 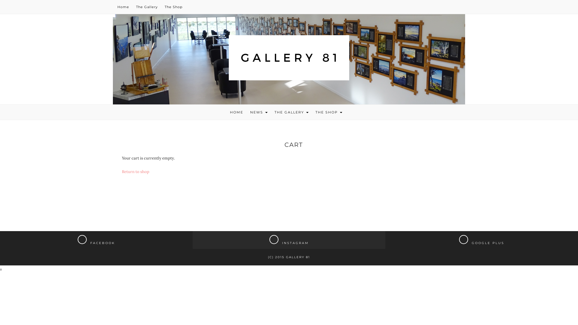 I want to click on HOME, so click(x=237, y=112).